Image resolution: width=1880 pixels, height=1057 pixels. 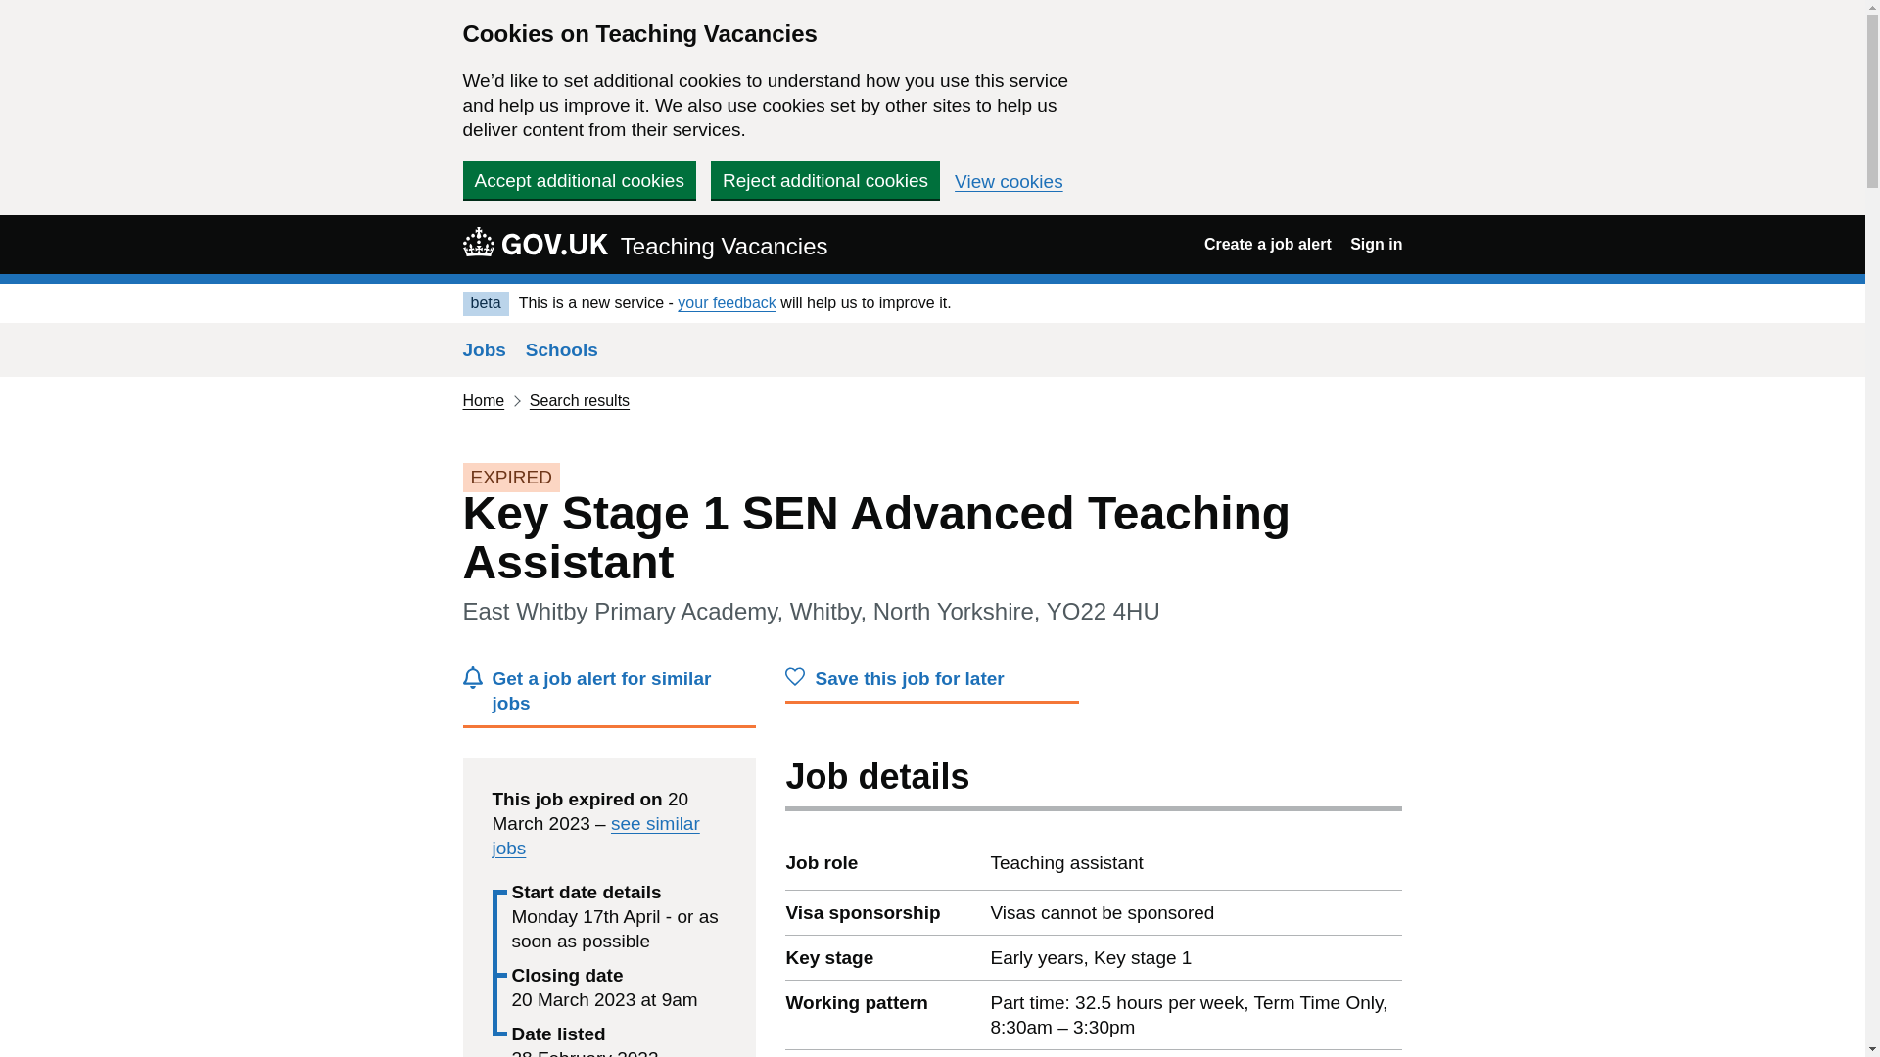 What do you see at coordinates (562, 349) in the screenshot?
I see `Schools` at bounding box center [562, 349].